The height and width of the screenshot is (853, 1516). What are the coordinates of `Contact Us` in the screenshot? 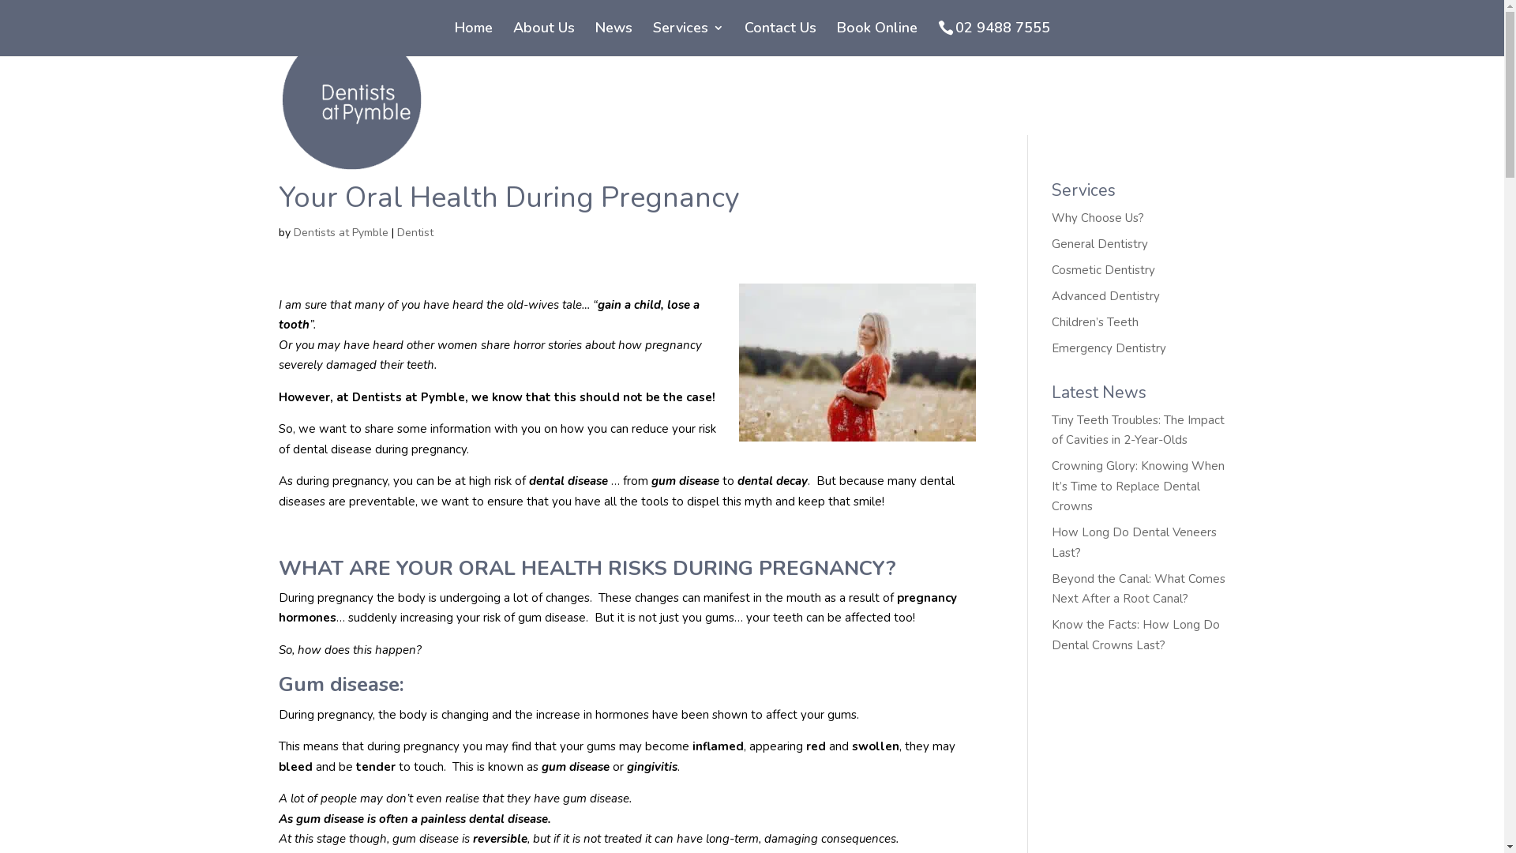 It's located at (780, 38).